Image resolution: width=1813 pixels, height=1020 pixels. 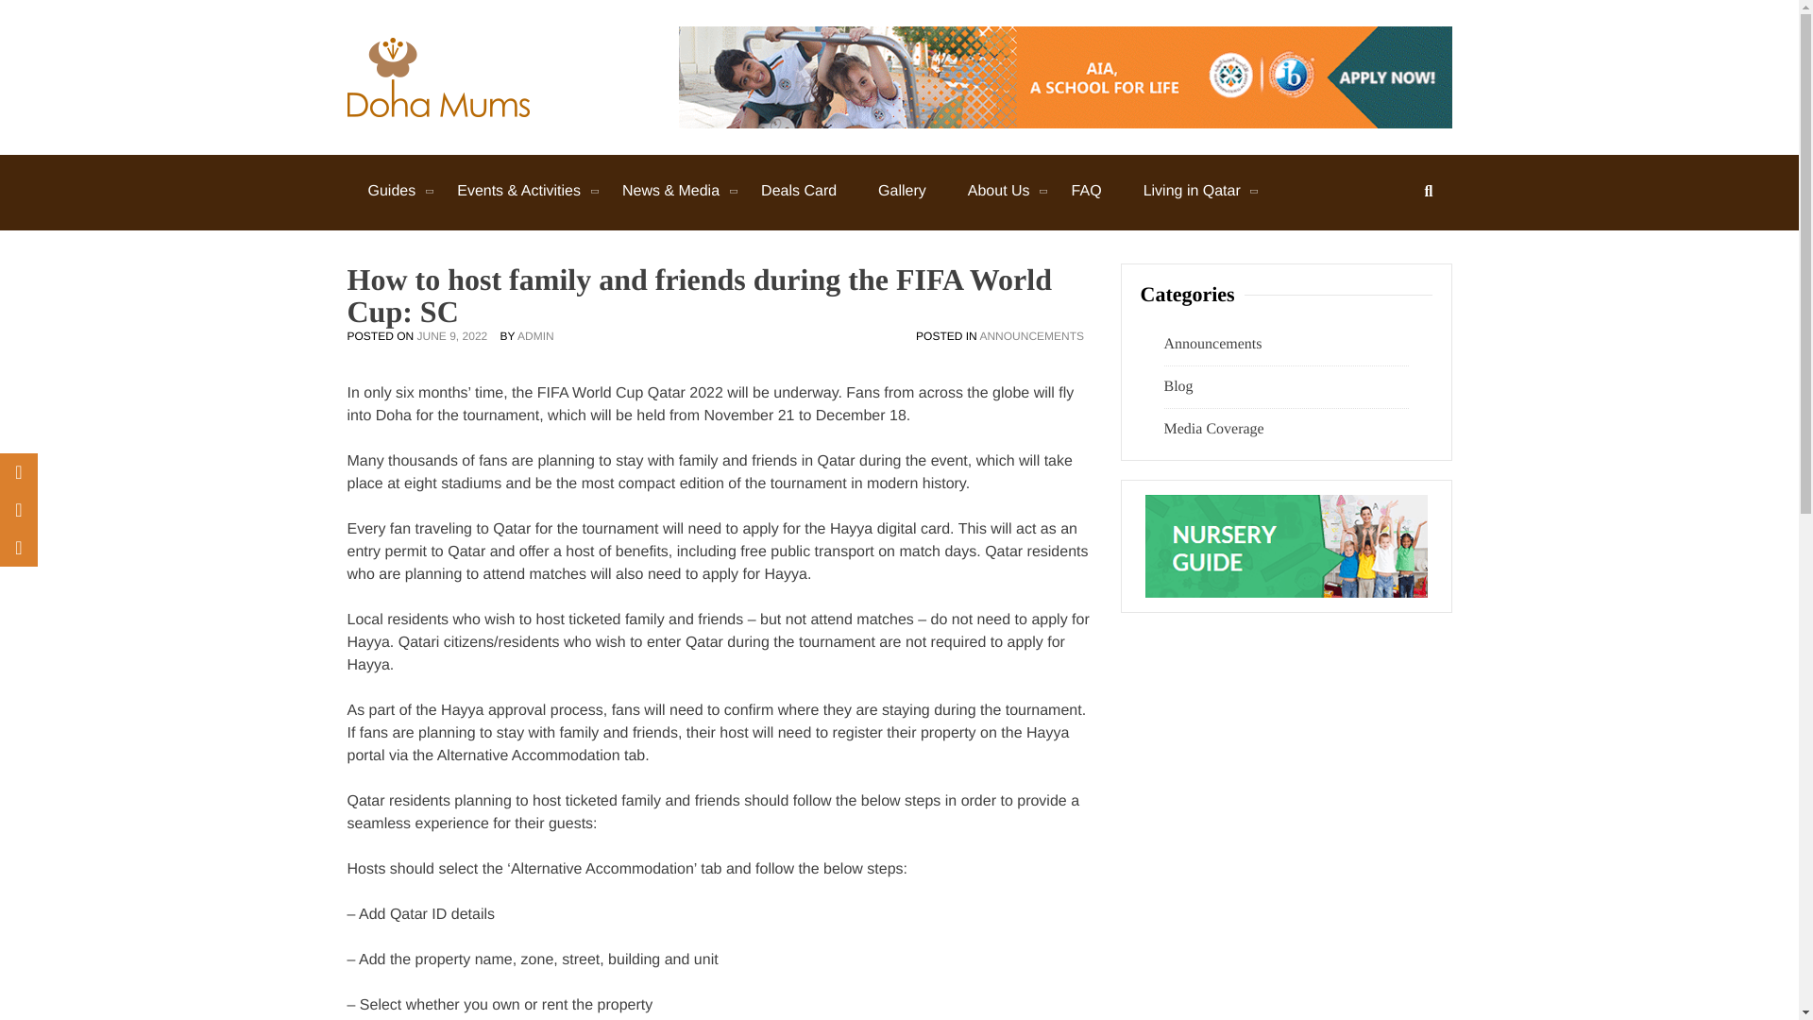 What do you see at coordinates (902, 191) in the screenshot?
I see `Gallery` at bounding box center [902, 191].